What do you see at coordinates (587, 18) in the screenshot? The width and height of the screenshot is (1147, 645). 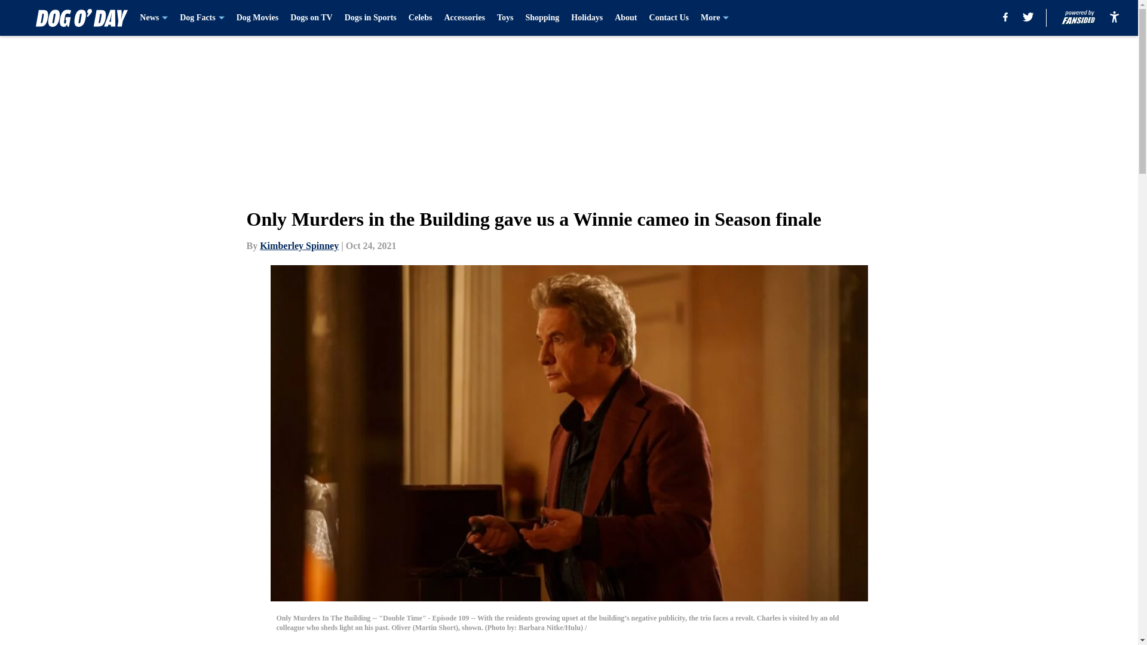 I see `Holidays` at bounding box center [587, 18].